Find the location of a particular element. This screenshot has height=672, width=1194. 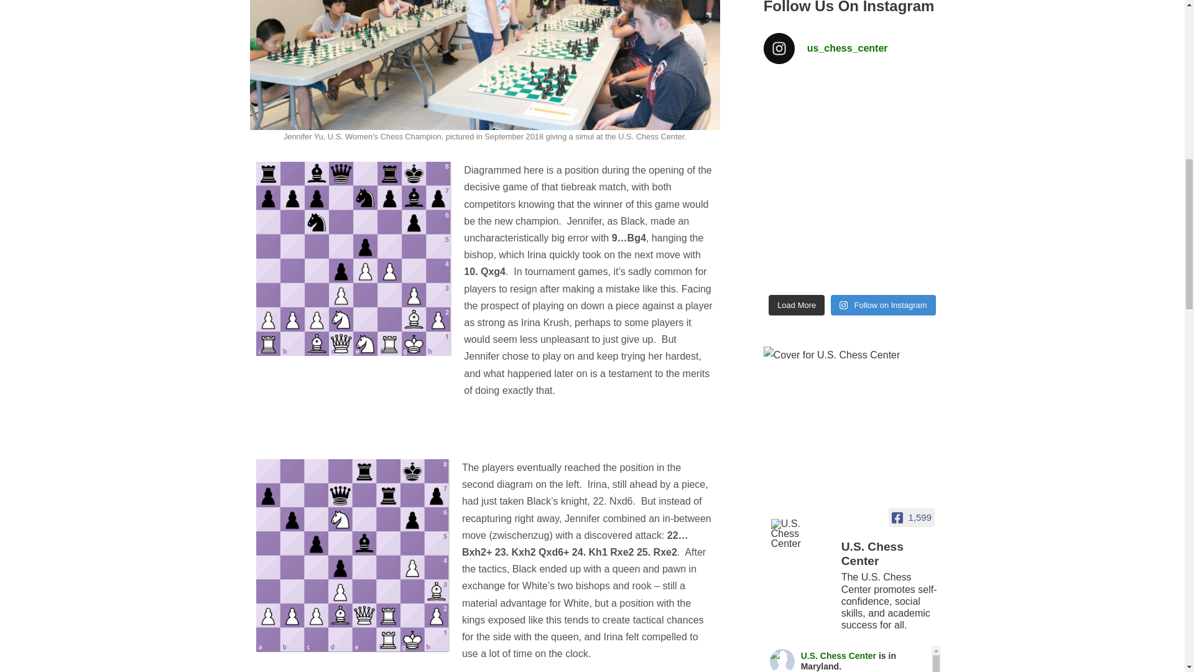

U.S. Chess Center is located at coordinates (891, 555).